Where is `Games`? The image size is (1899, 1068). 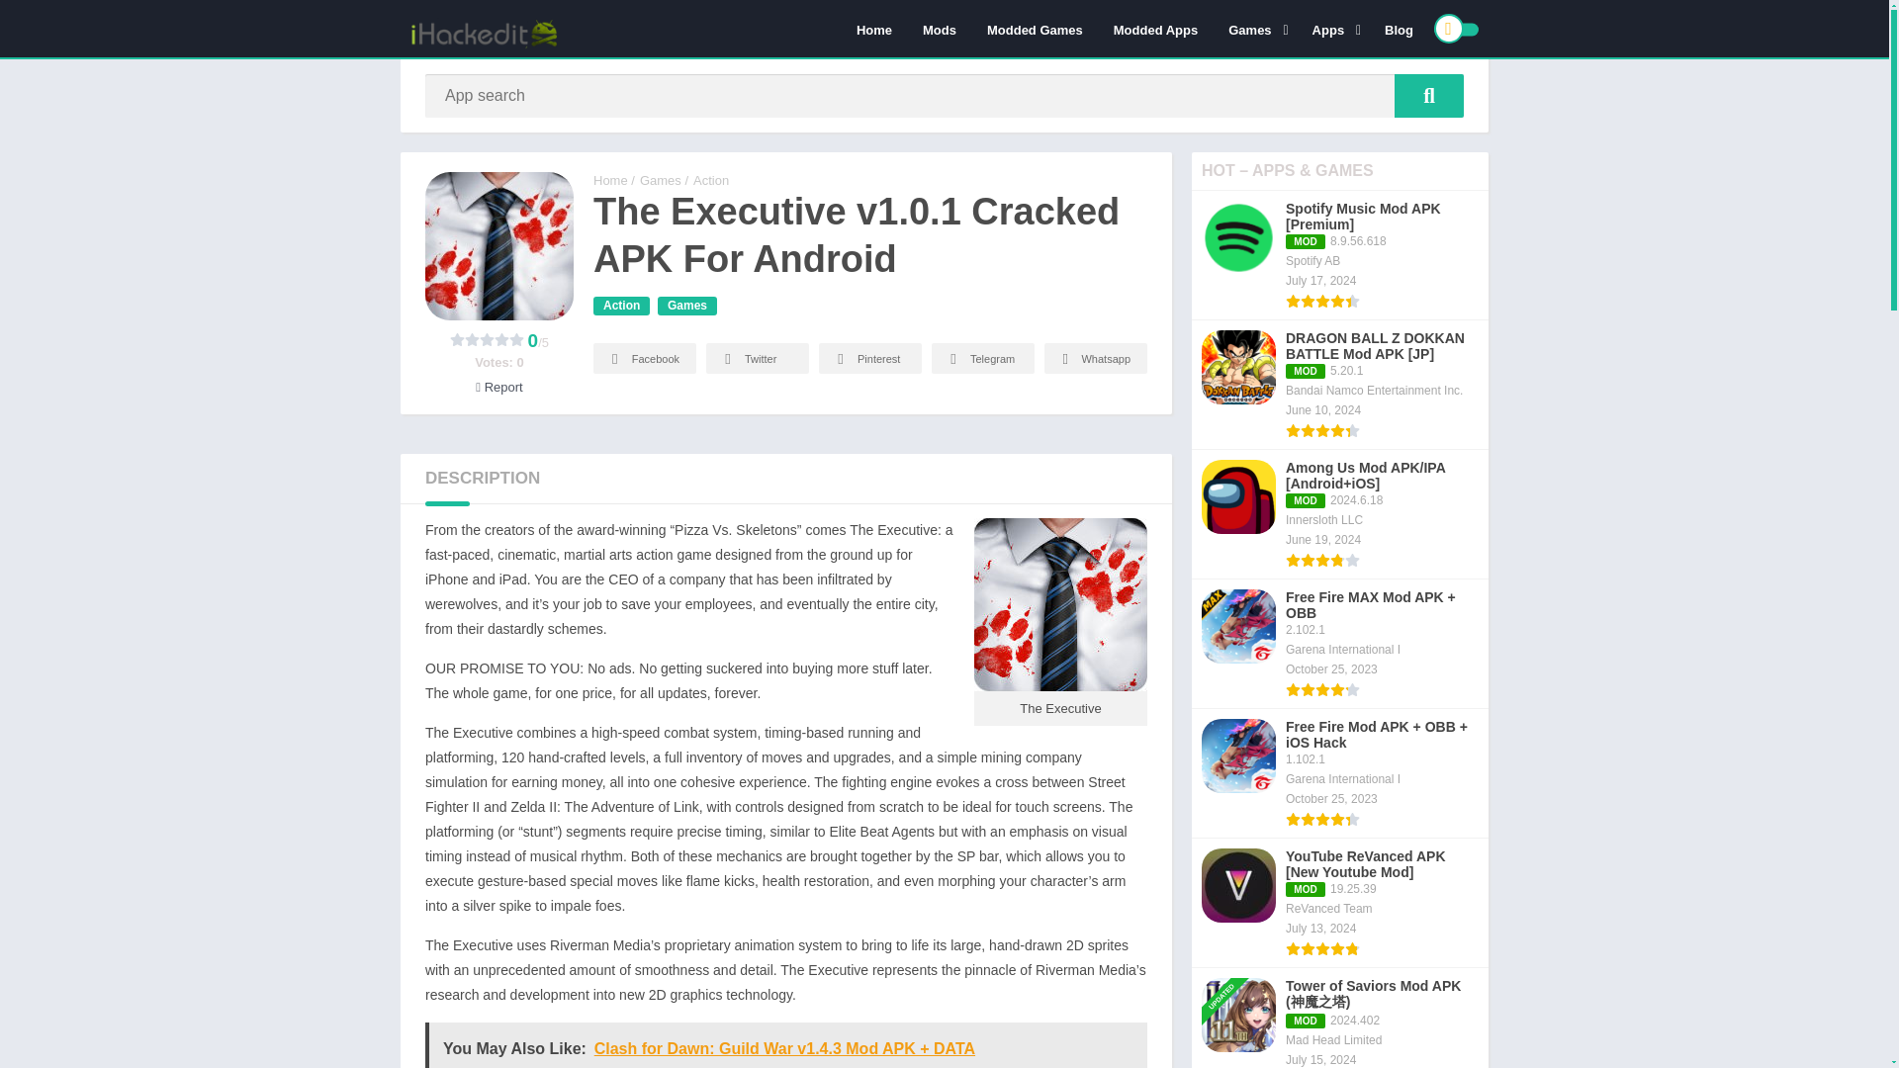 Games is located at coordinates (1254, 29).